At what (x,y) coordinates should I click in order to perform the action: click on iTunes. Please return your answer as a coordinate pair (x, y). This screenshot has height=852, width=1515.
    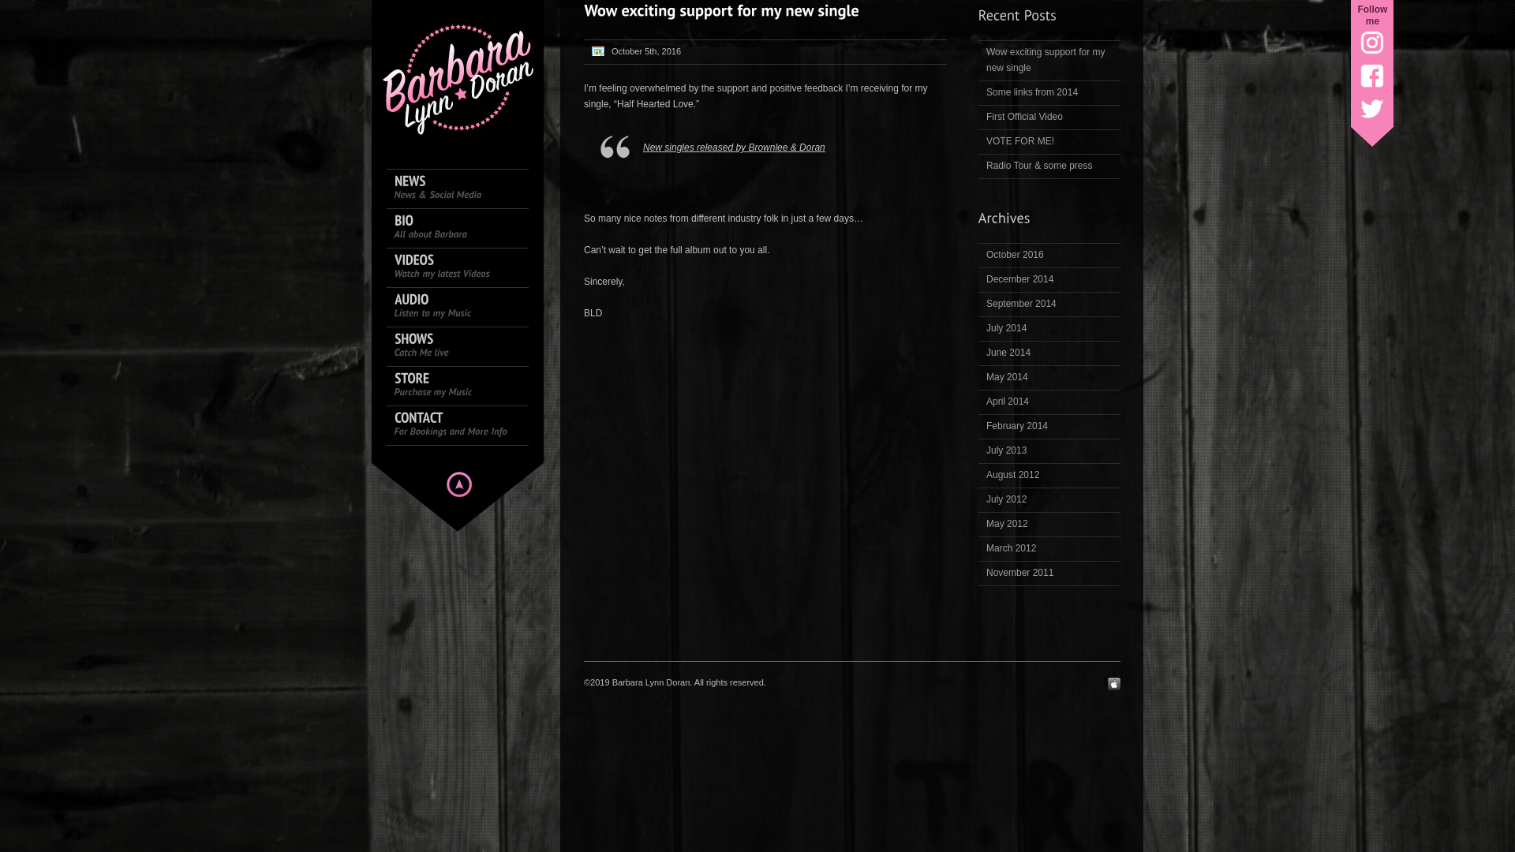
    Looking at the image, I should click on (1114, 684).